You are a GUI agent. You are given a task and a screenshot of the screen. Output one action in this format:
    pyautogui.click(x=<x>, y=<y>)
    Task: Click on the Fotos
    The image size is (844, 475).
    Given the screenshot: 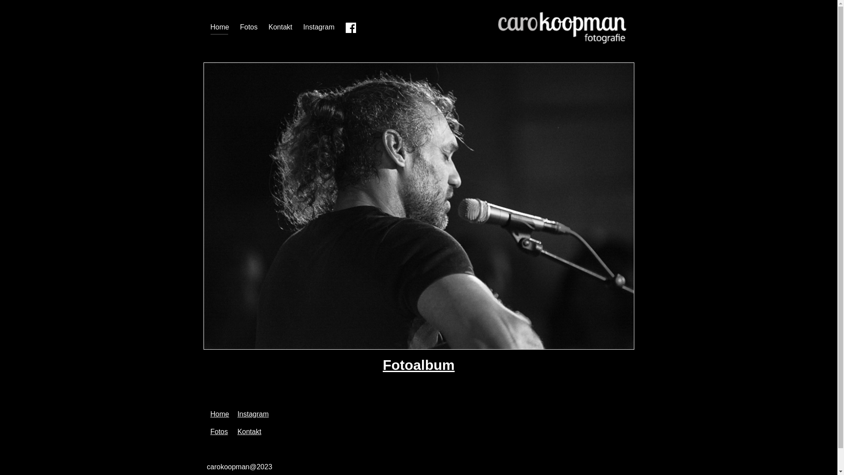 What is the action you would take?
    pyautogui.click(x=249, y=27)
    